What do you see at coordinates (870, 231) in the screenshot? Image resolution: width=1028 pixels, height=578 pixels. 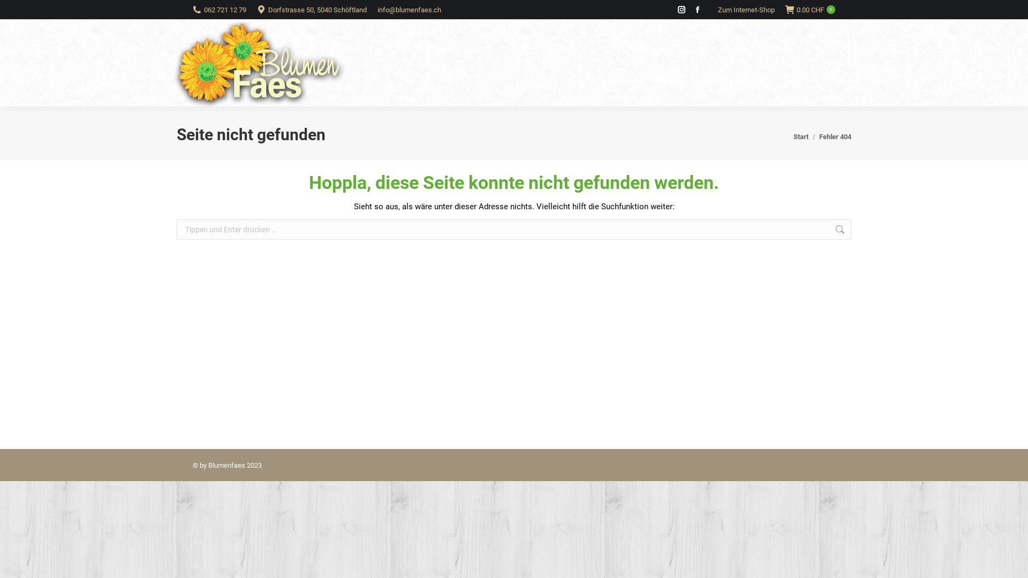 I see `Los!` at bounding box center [870, 231].